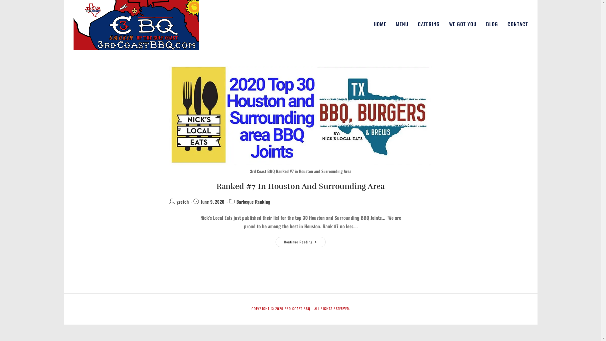  I want to click on Barbeque Ranking, so click(253, 201).